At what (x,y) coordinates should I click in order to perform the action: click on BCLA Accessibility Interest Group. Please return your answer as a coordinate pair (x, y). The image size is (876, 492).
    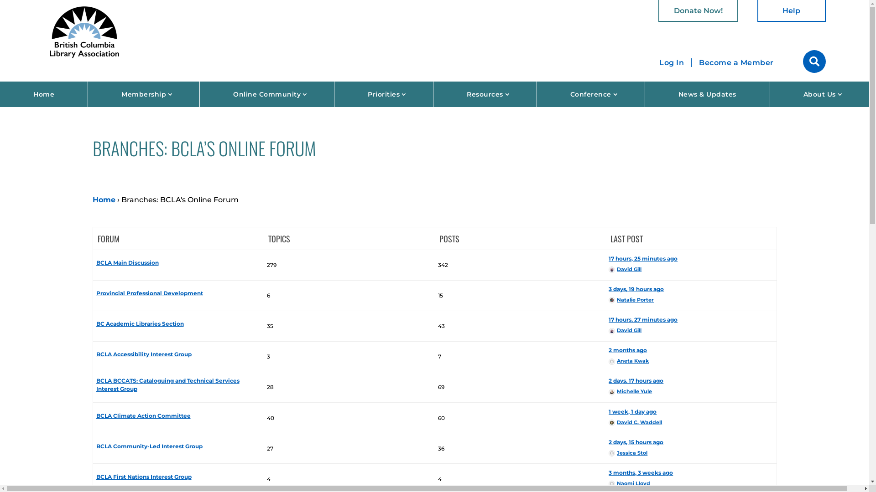
    Looking at the image, I should click on (144, 354).